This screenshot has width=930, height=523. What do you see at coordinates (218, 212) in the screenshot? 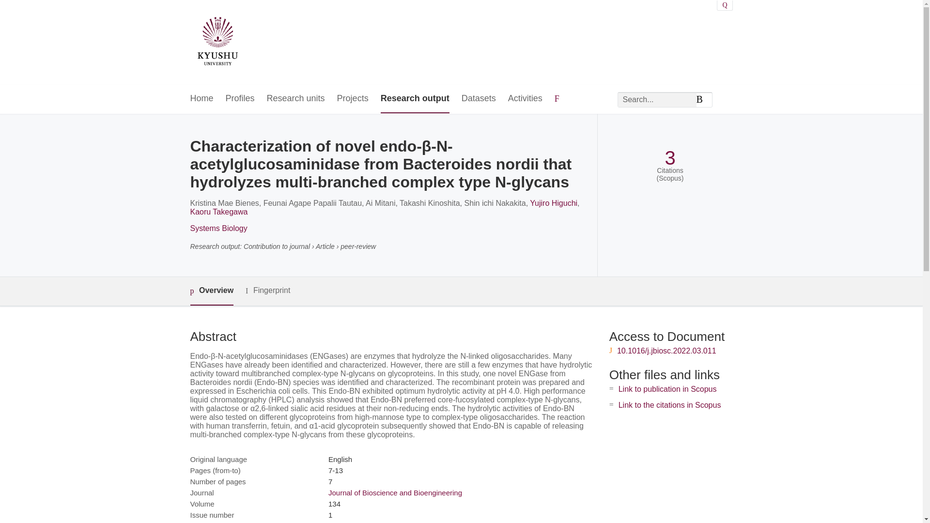
I see `Kaoru Takegawa` at bounding box center [218, 212].